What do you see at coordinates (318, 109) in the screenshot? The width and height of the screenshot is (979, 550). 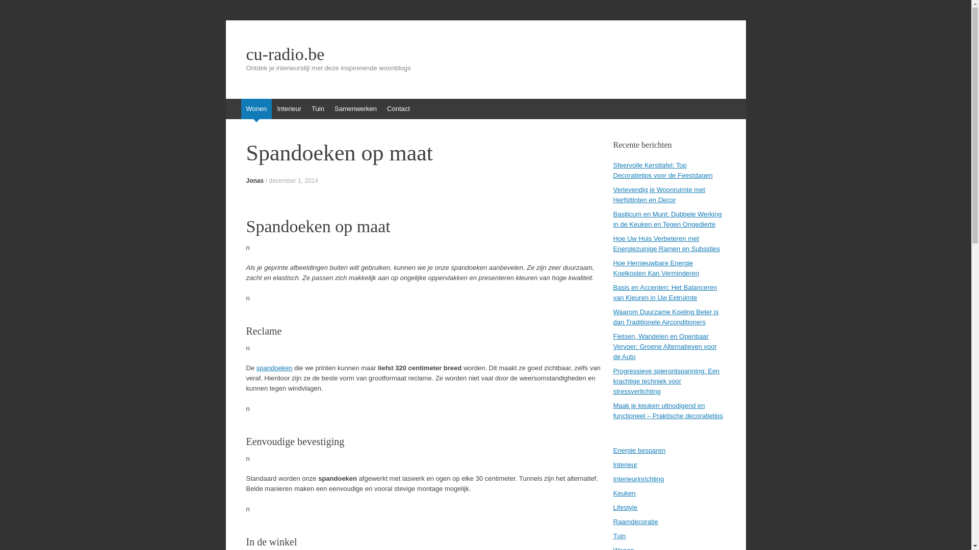 I see `Tuin` at bounding box center [318, 109].